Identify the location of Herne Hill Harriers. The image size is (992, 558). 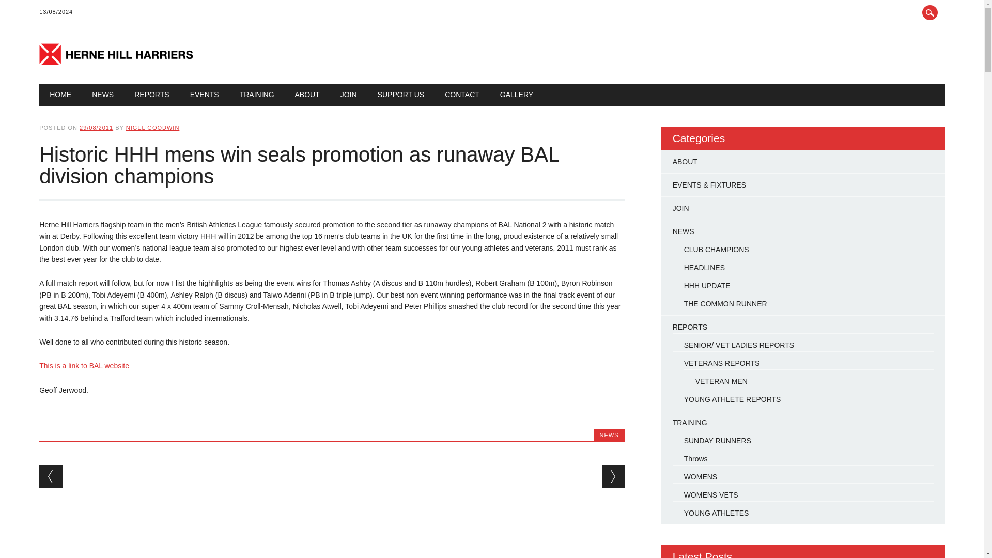
(117, 62).